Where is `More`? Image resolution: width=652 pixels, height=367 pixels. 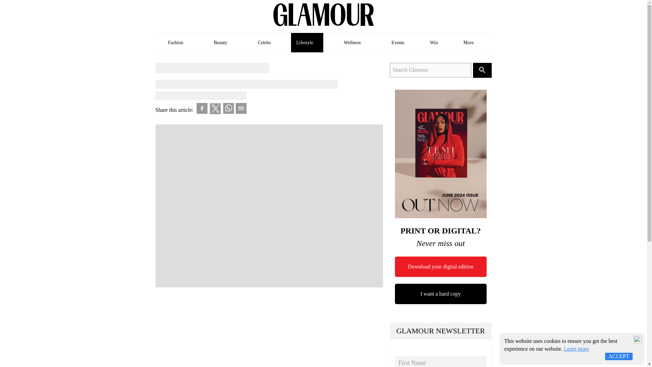
More is located at coordinates (471, 43).